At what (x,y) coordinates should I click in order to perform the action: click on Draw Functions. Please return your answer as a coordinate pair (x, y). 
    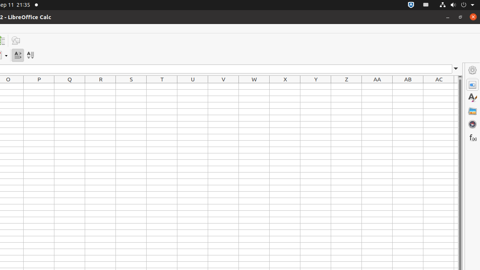
    Looking at the image, I should click on (16, 40).